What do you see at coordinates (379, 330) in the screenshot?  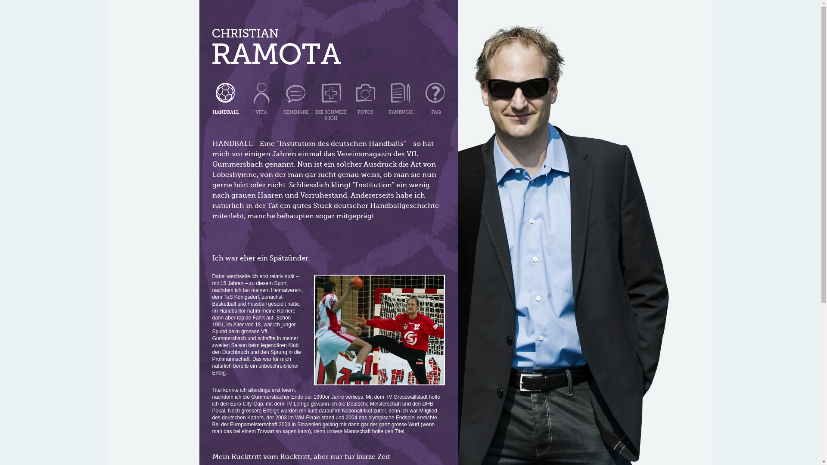 I see `Handball WM Deutschland - Tunesien` at bounding box center [379, 330].